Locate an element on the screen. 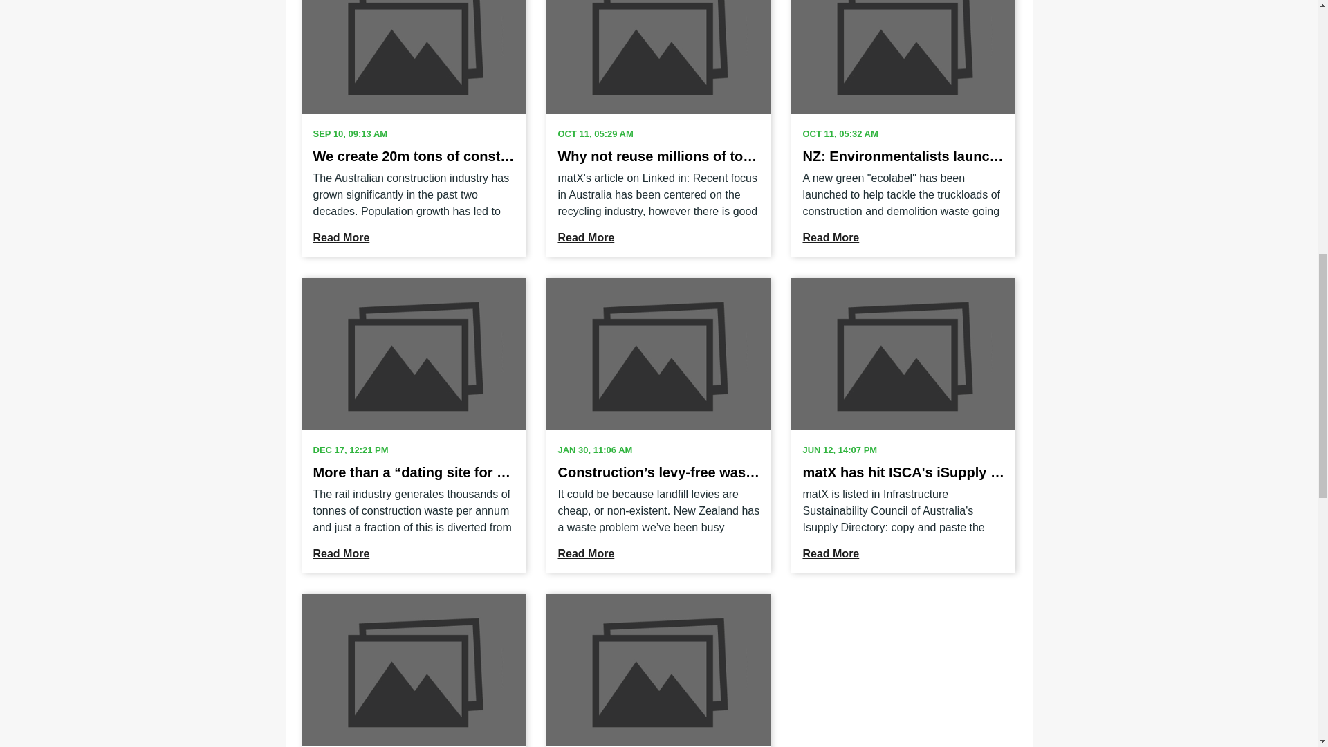 This screenshot has width=1328, height=747. Read More is located at coordinates (830, 553).